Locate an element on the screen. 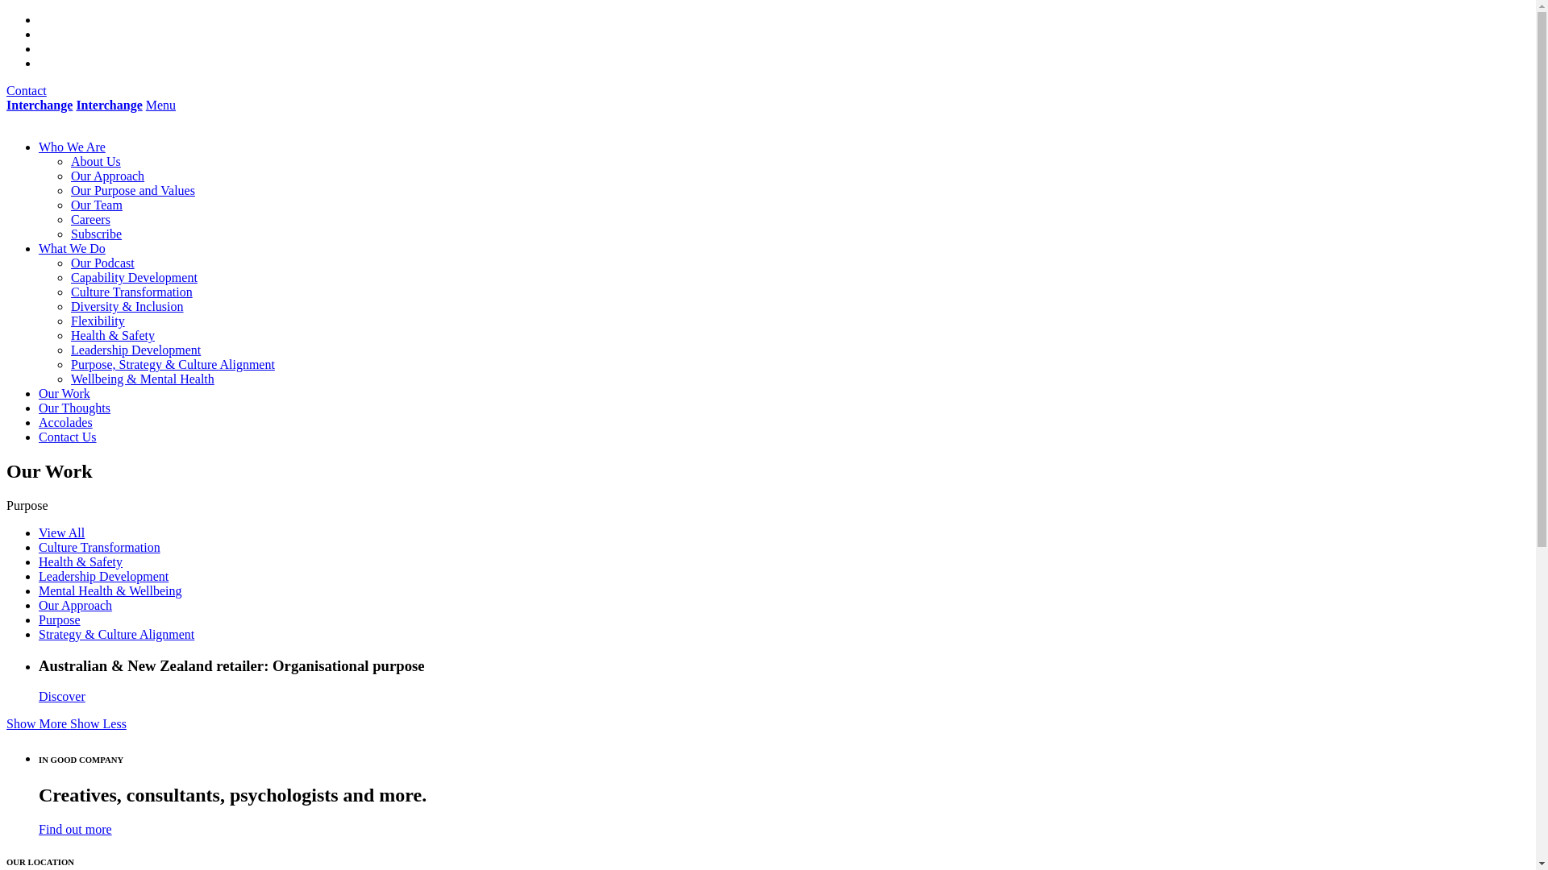  Our Thoughts is located at coordinates (74, 408).